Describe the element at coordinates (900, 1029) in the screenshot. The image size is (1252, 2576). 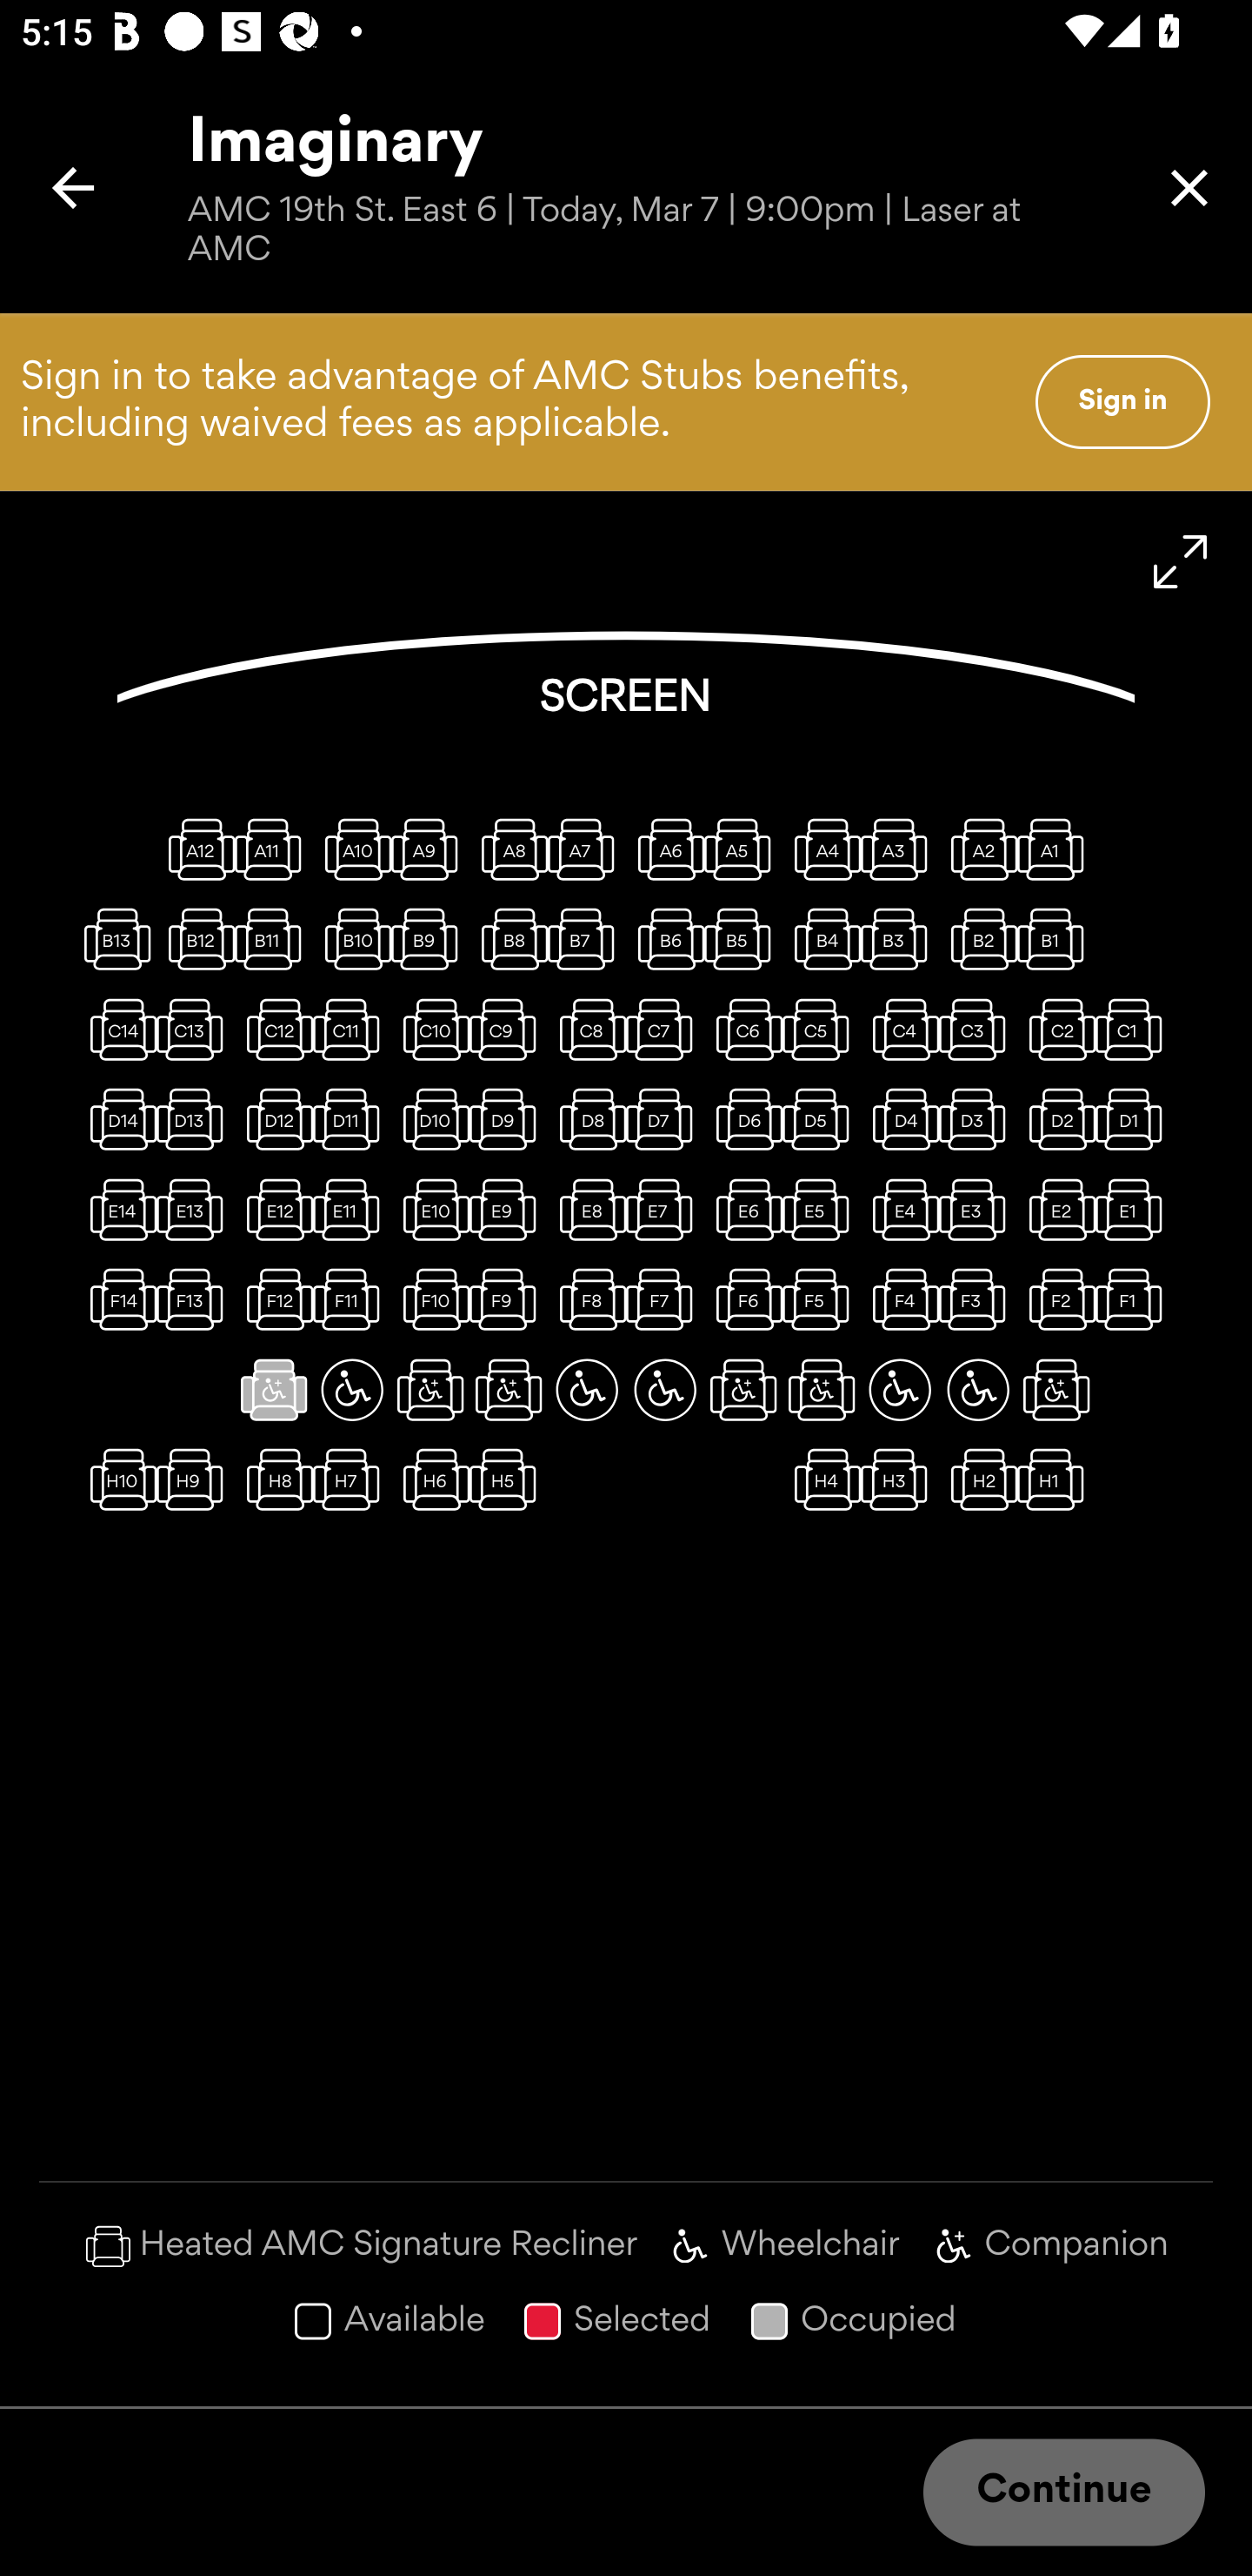
I see `C4, Regular seat, available` at that location.